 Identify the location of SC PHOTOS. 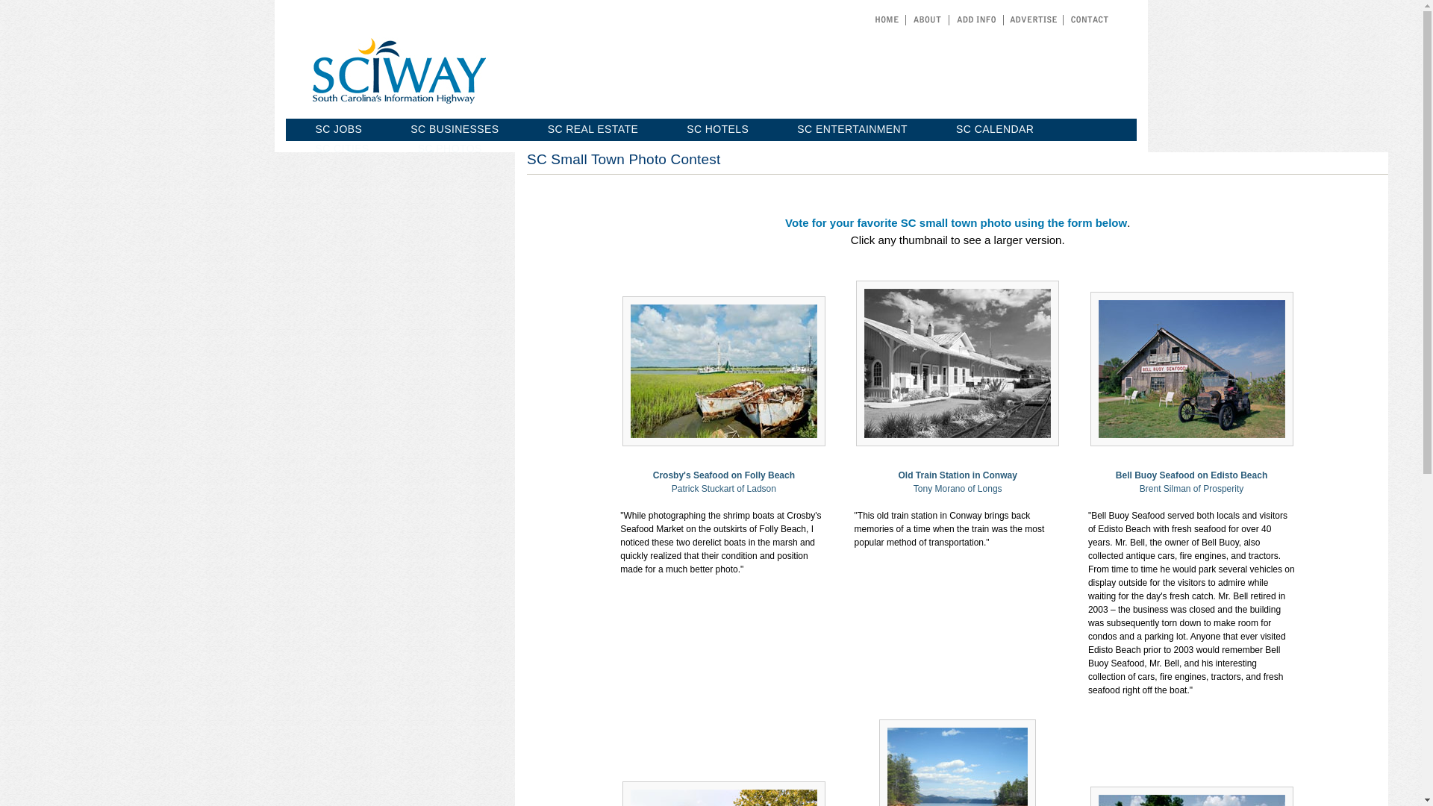
(449, 148).